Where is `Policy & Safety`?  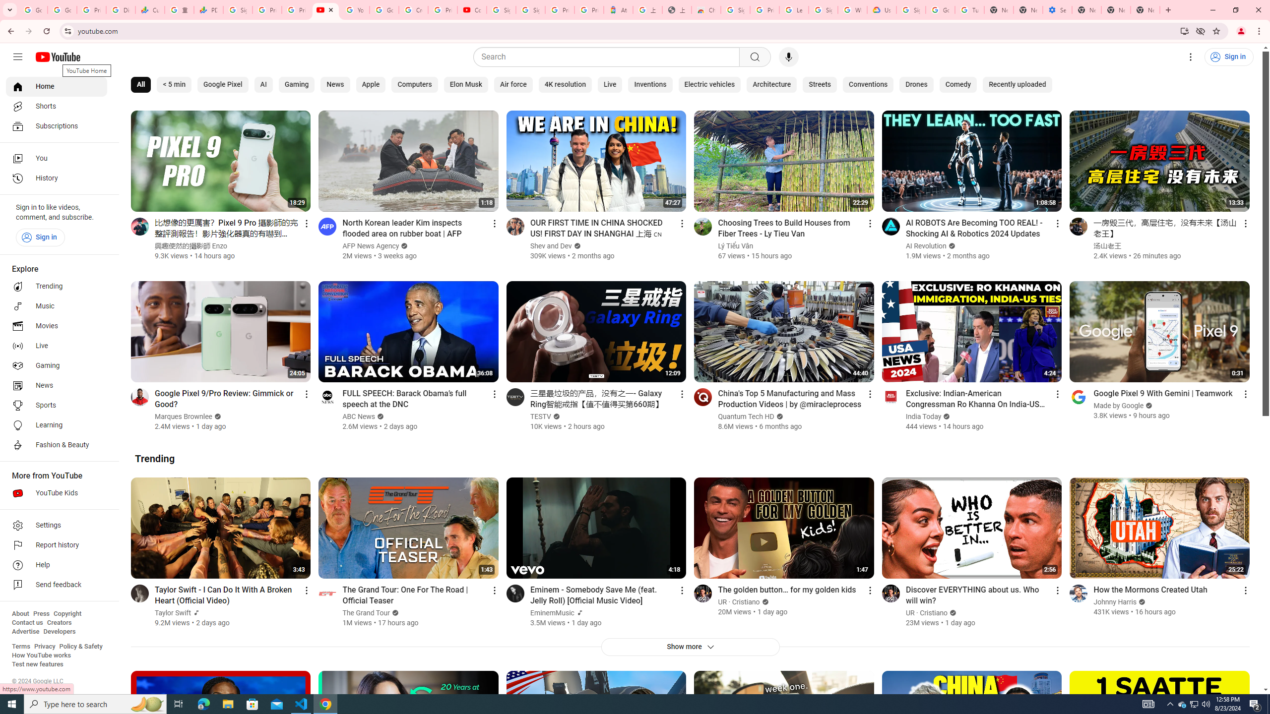
Policy & Safety is located at coordinates (80, 647).